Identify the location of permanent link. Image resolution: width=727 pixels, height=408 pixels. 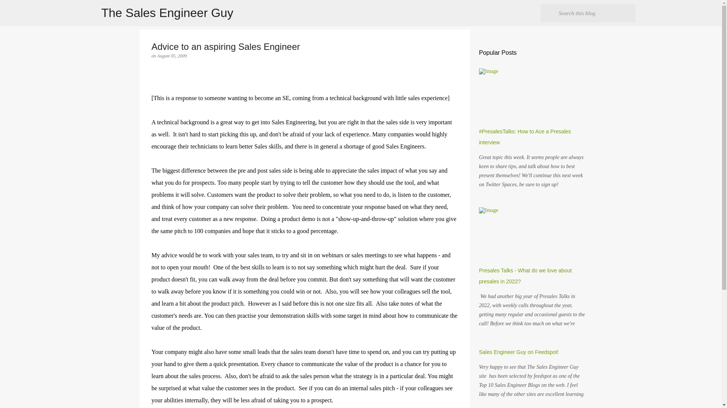
(172, 56).